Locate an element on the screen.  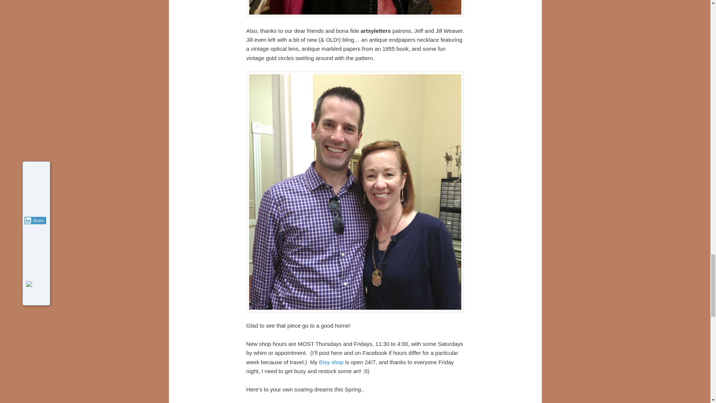
Etsy shop is located at coordinates (331, 362).